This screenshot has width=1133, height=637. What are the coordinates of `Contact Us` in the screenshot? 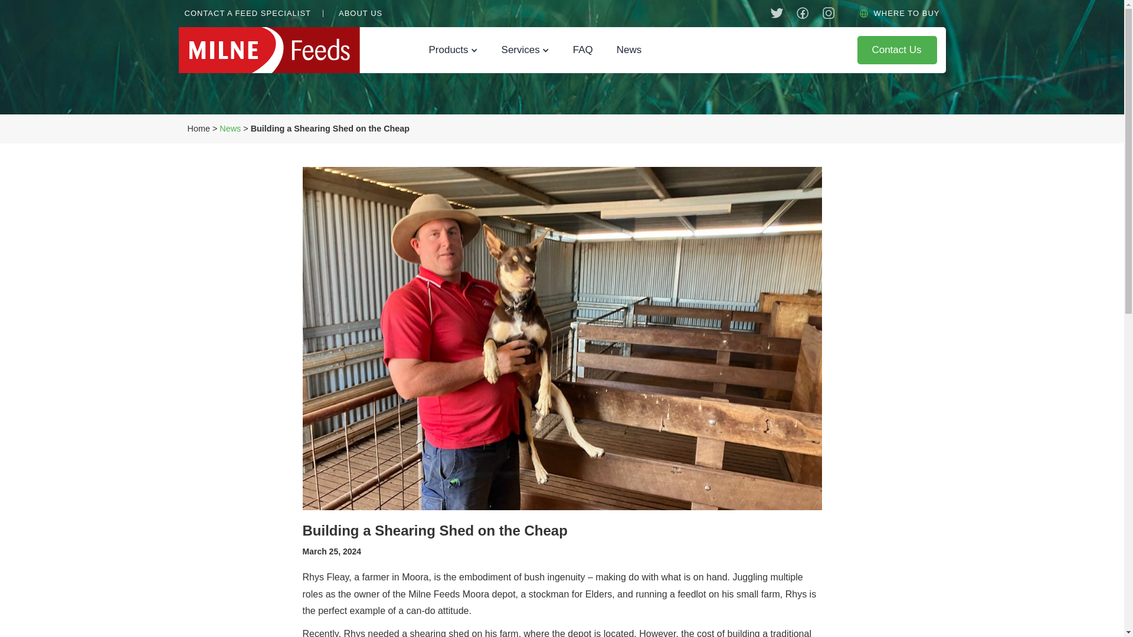 It's located at (897, 50).